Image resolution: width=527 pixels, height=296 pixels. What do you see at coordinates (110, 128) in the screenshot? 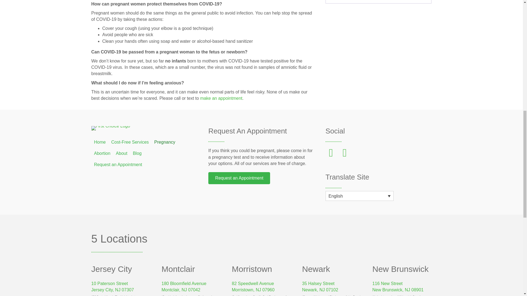
I see `Logo clear` at bounding box center [110, 128].